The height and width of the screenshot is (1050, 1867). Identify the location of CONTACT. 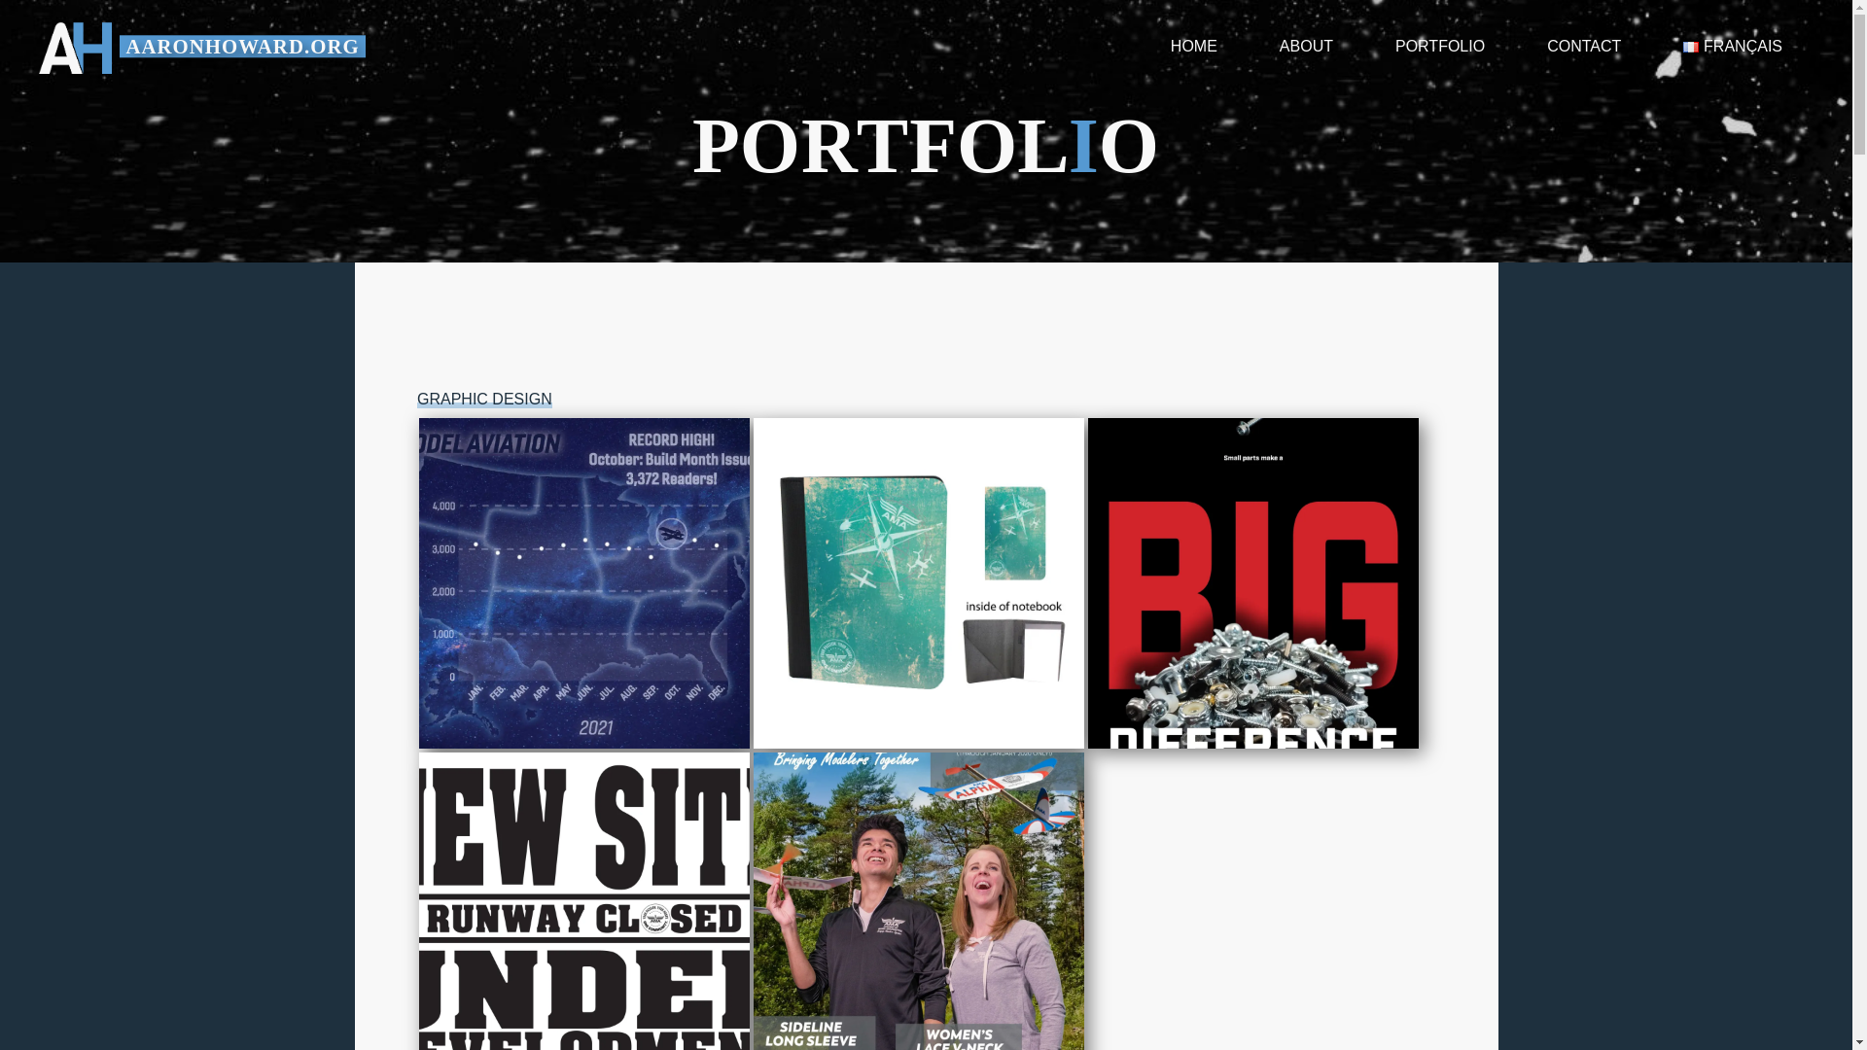
(1584, 46).